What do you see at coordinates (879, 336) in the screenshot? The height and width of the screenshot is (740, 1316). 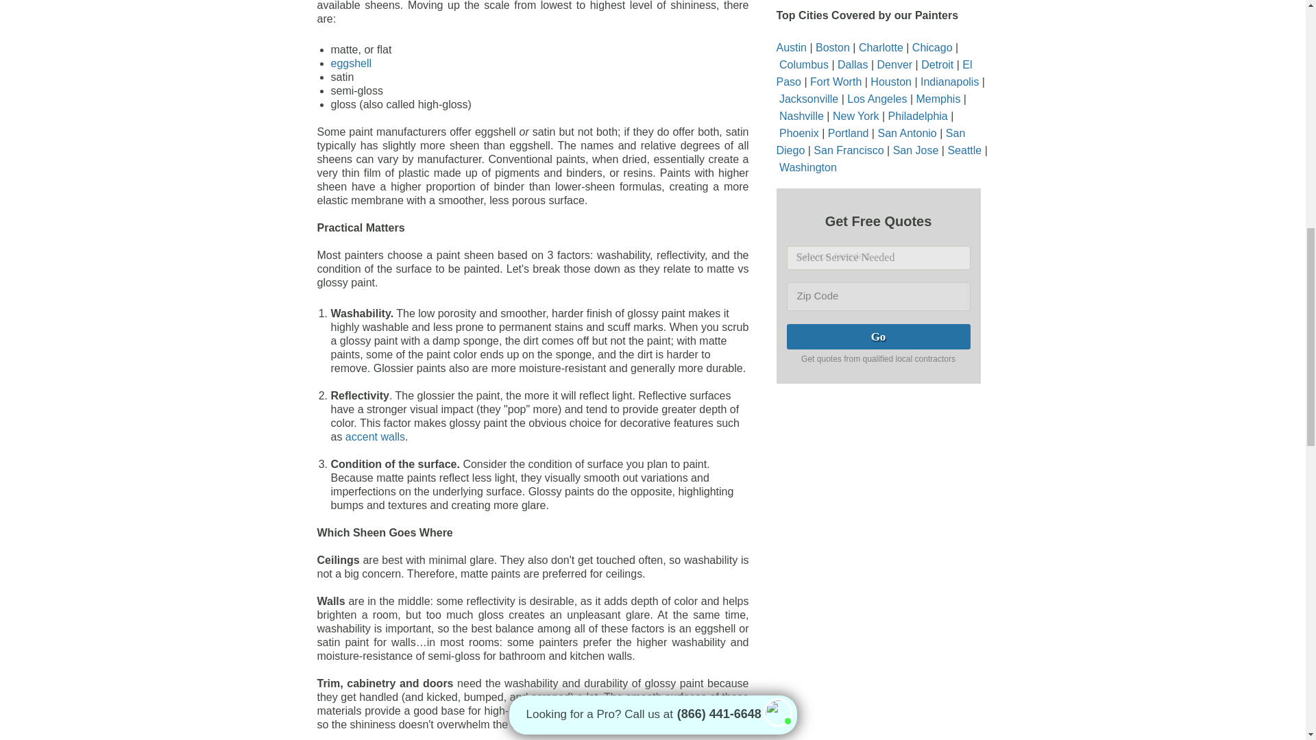 I see `Go` at bounding box center [879, 336].